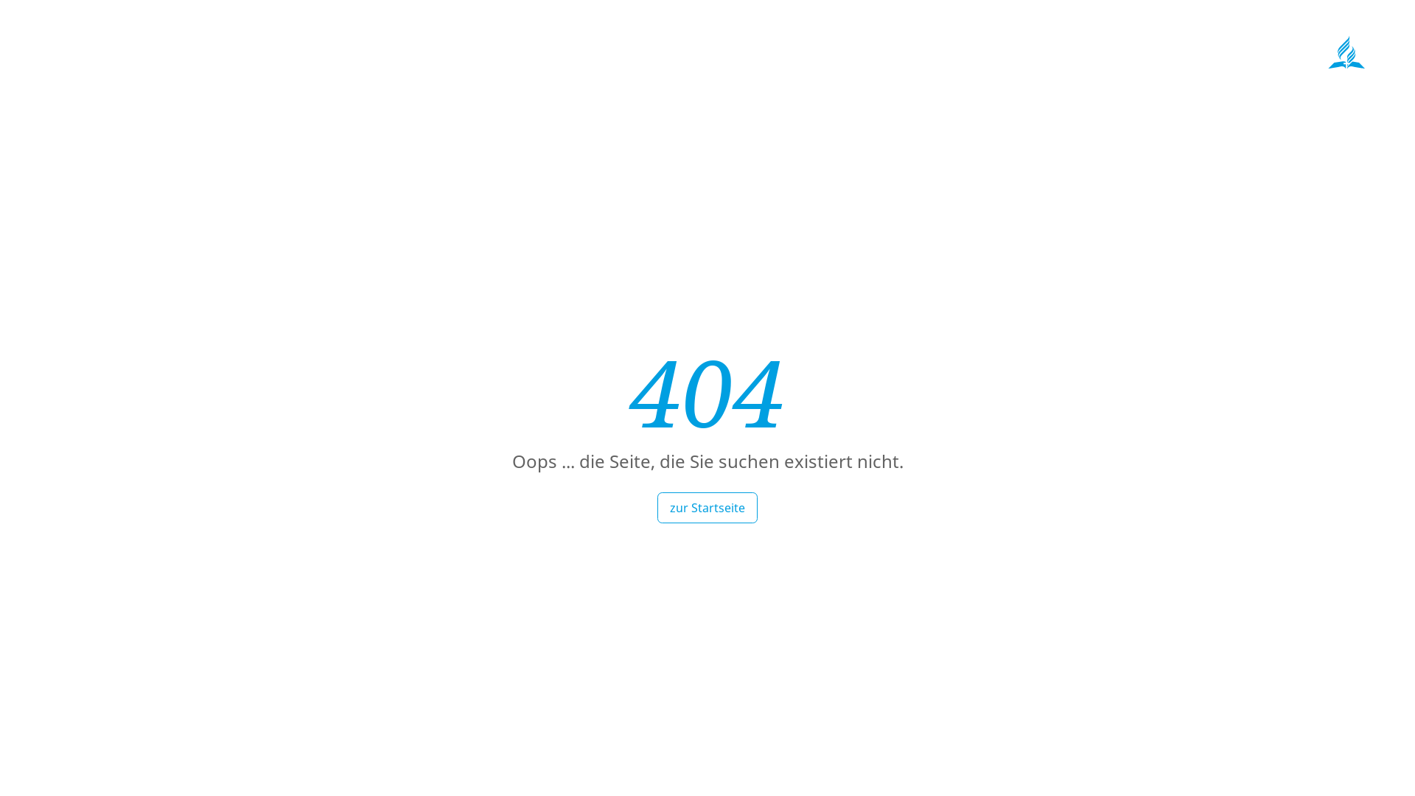  I want to click on Termine, so click(1169, 75).